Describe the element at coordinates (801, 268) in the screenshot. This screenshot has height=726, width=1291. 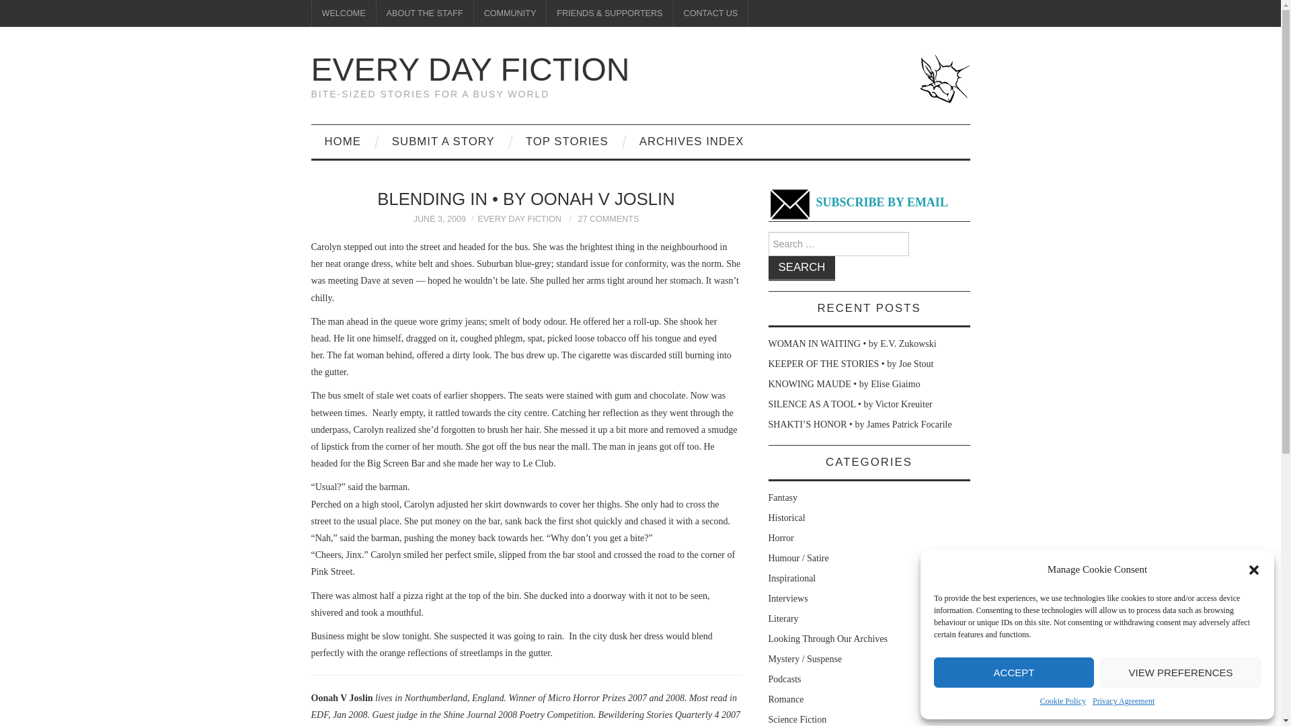
I see `Search` at that location.